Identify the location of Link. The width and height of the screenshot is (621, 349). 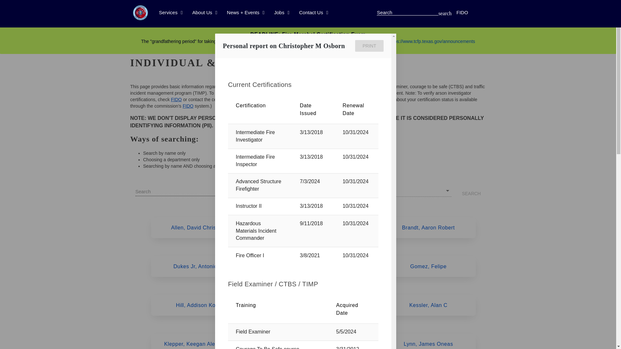
(432, 41).